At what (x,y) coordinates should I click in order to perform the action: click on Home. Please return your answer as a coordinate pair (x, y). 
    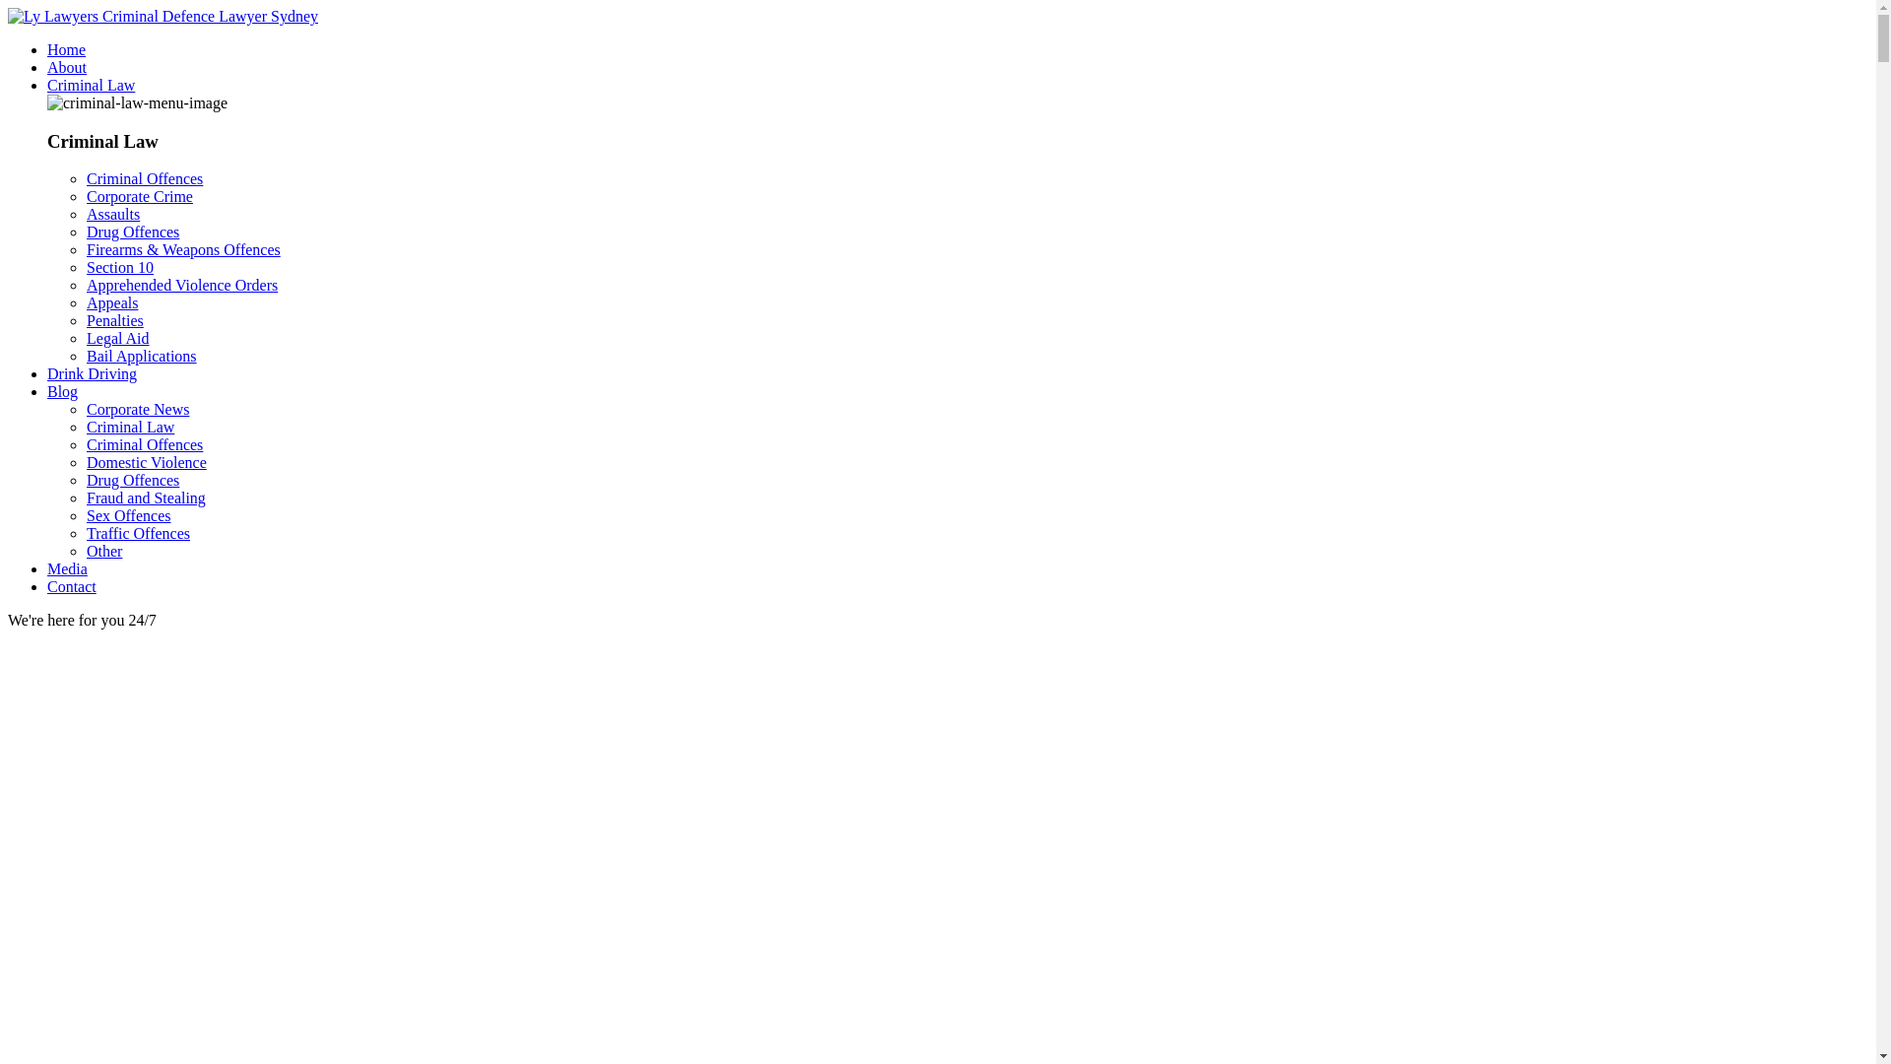
    Looking at the image, I should click on (67, 49).